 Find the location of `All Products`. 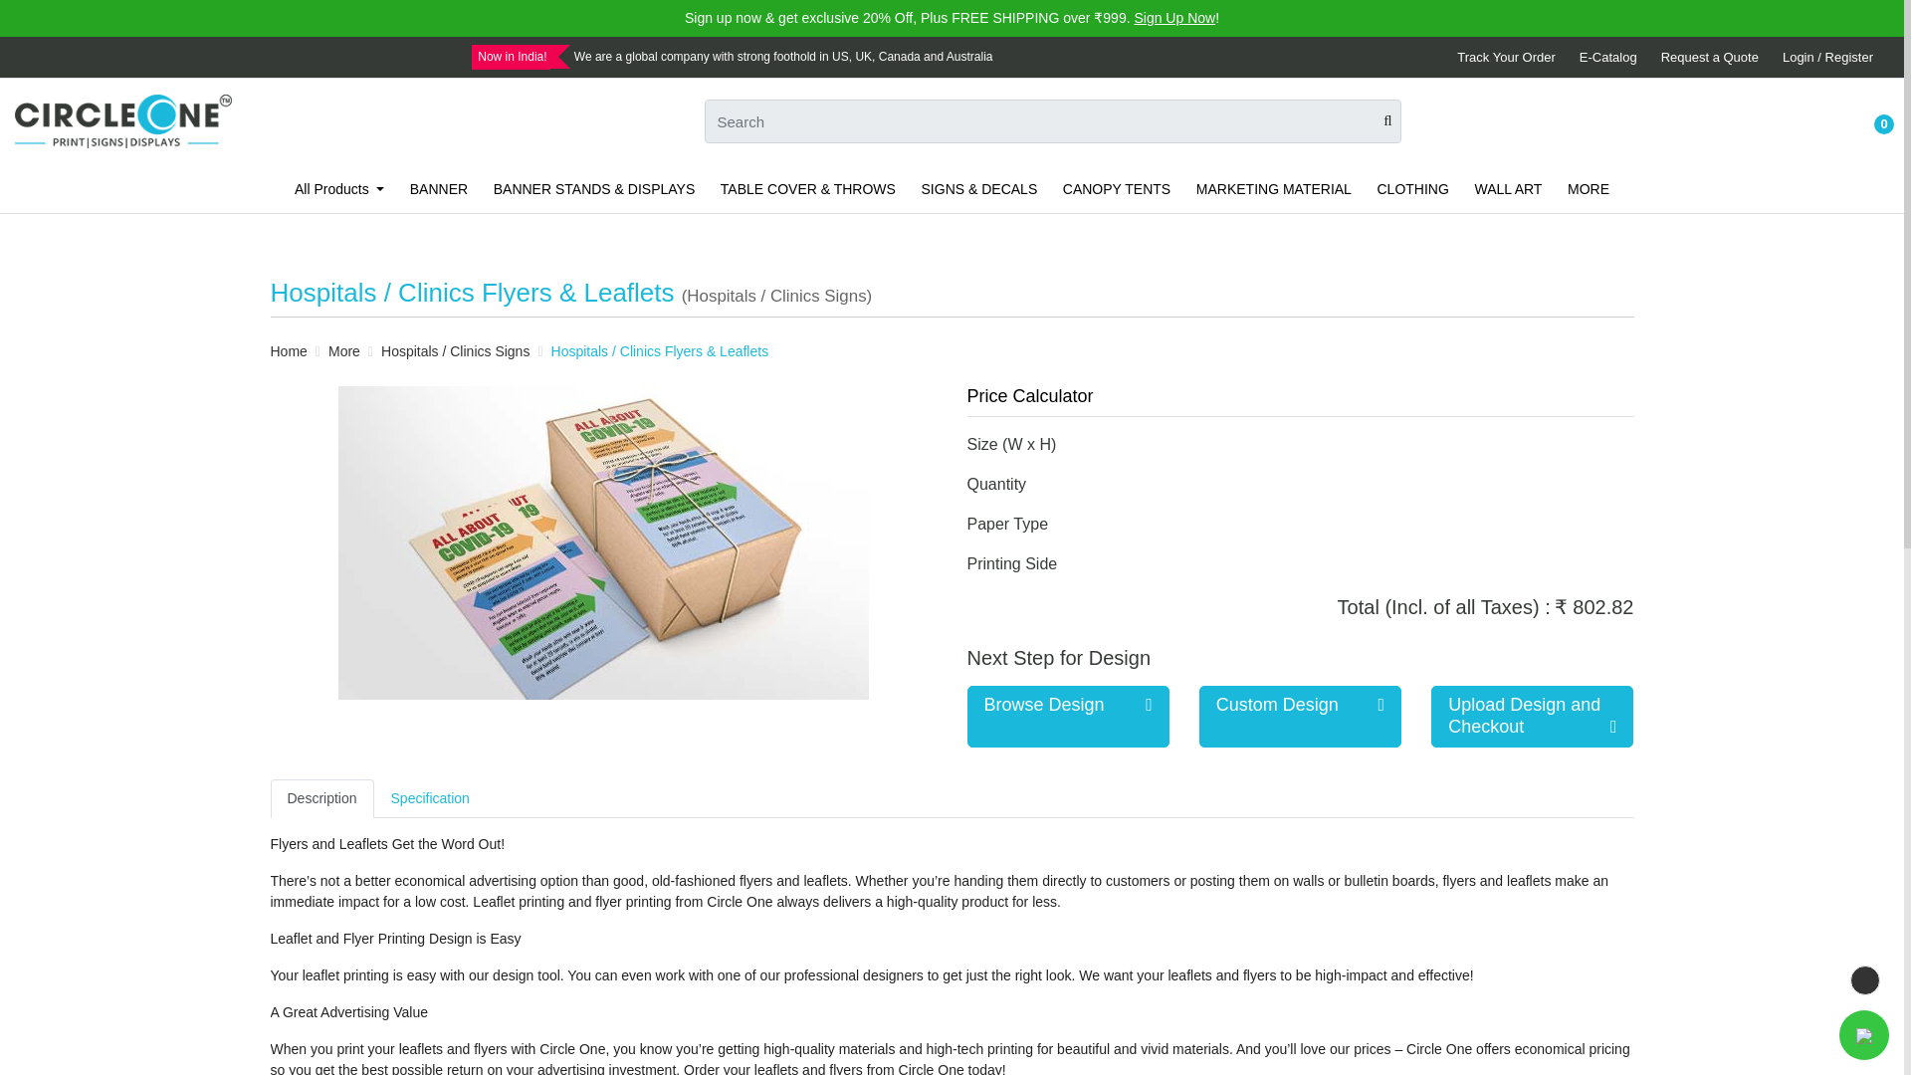

All Products is located at coordinates (338, 188).